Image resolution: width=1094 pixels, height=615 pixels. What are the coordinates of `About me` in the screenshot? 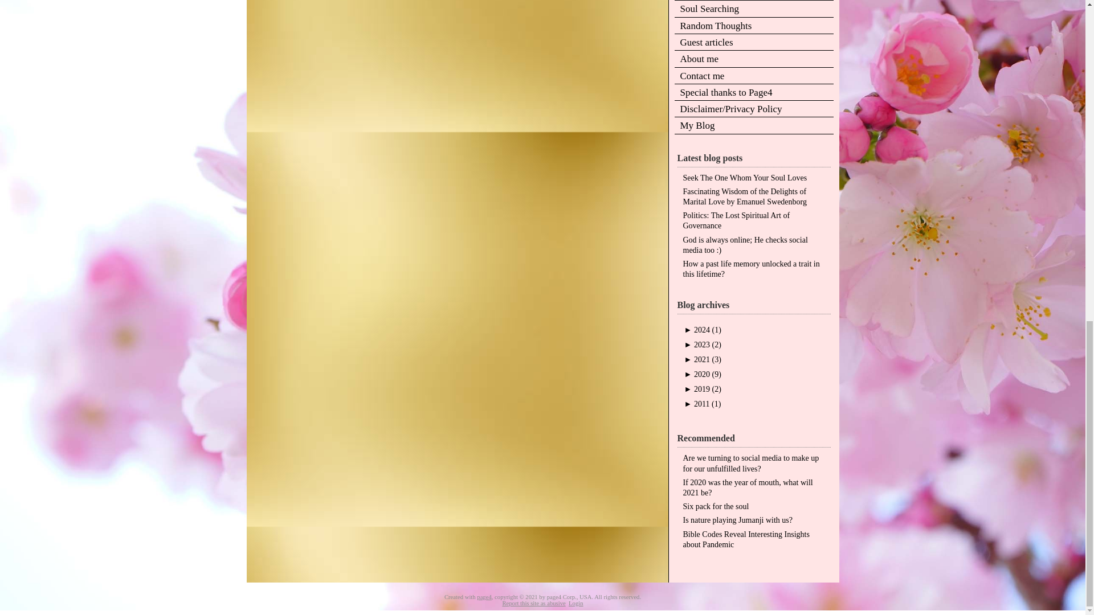 It's located at (754, 59).